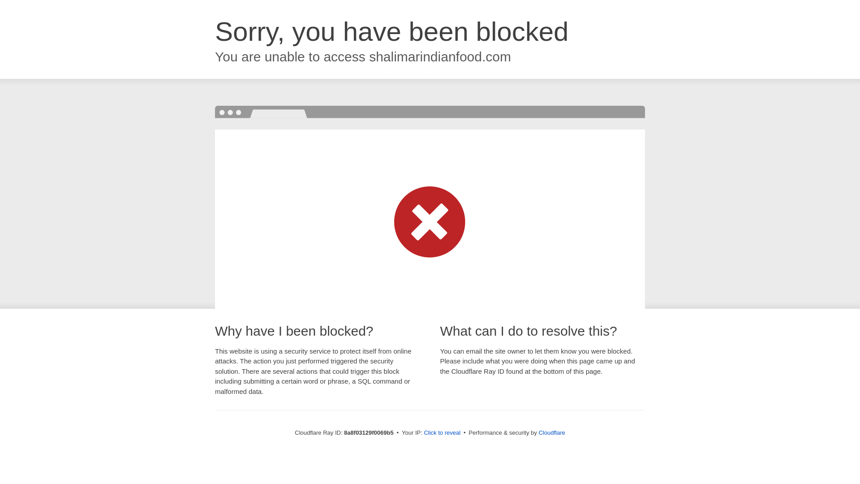 The height and width of the screenshot is (484, 860). I want to click on Click to reveal, so click(442, 433).